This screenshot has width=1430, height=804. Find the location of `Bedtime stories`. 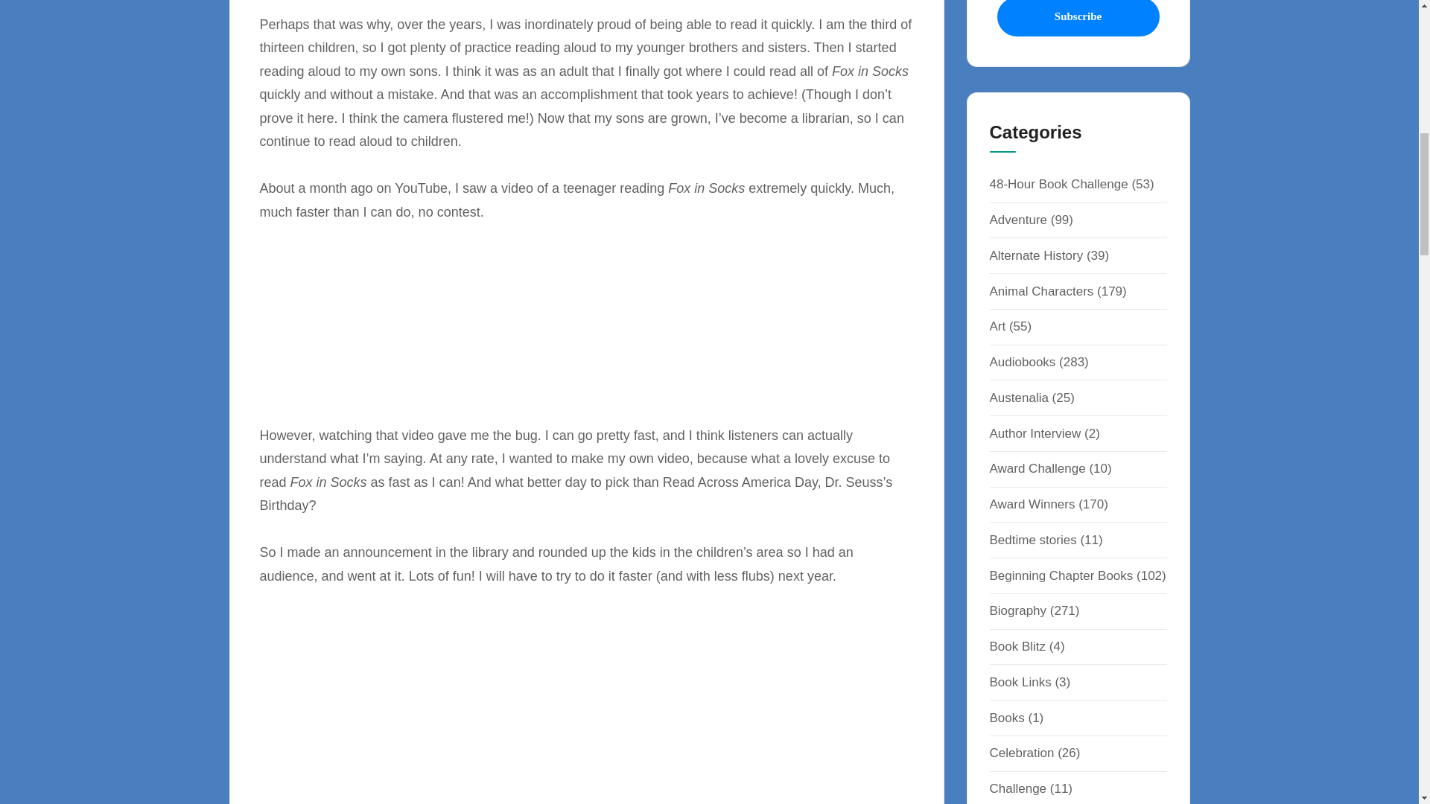

Bedtime stories is located at coordinates (1032, 540).